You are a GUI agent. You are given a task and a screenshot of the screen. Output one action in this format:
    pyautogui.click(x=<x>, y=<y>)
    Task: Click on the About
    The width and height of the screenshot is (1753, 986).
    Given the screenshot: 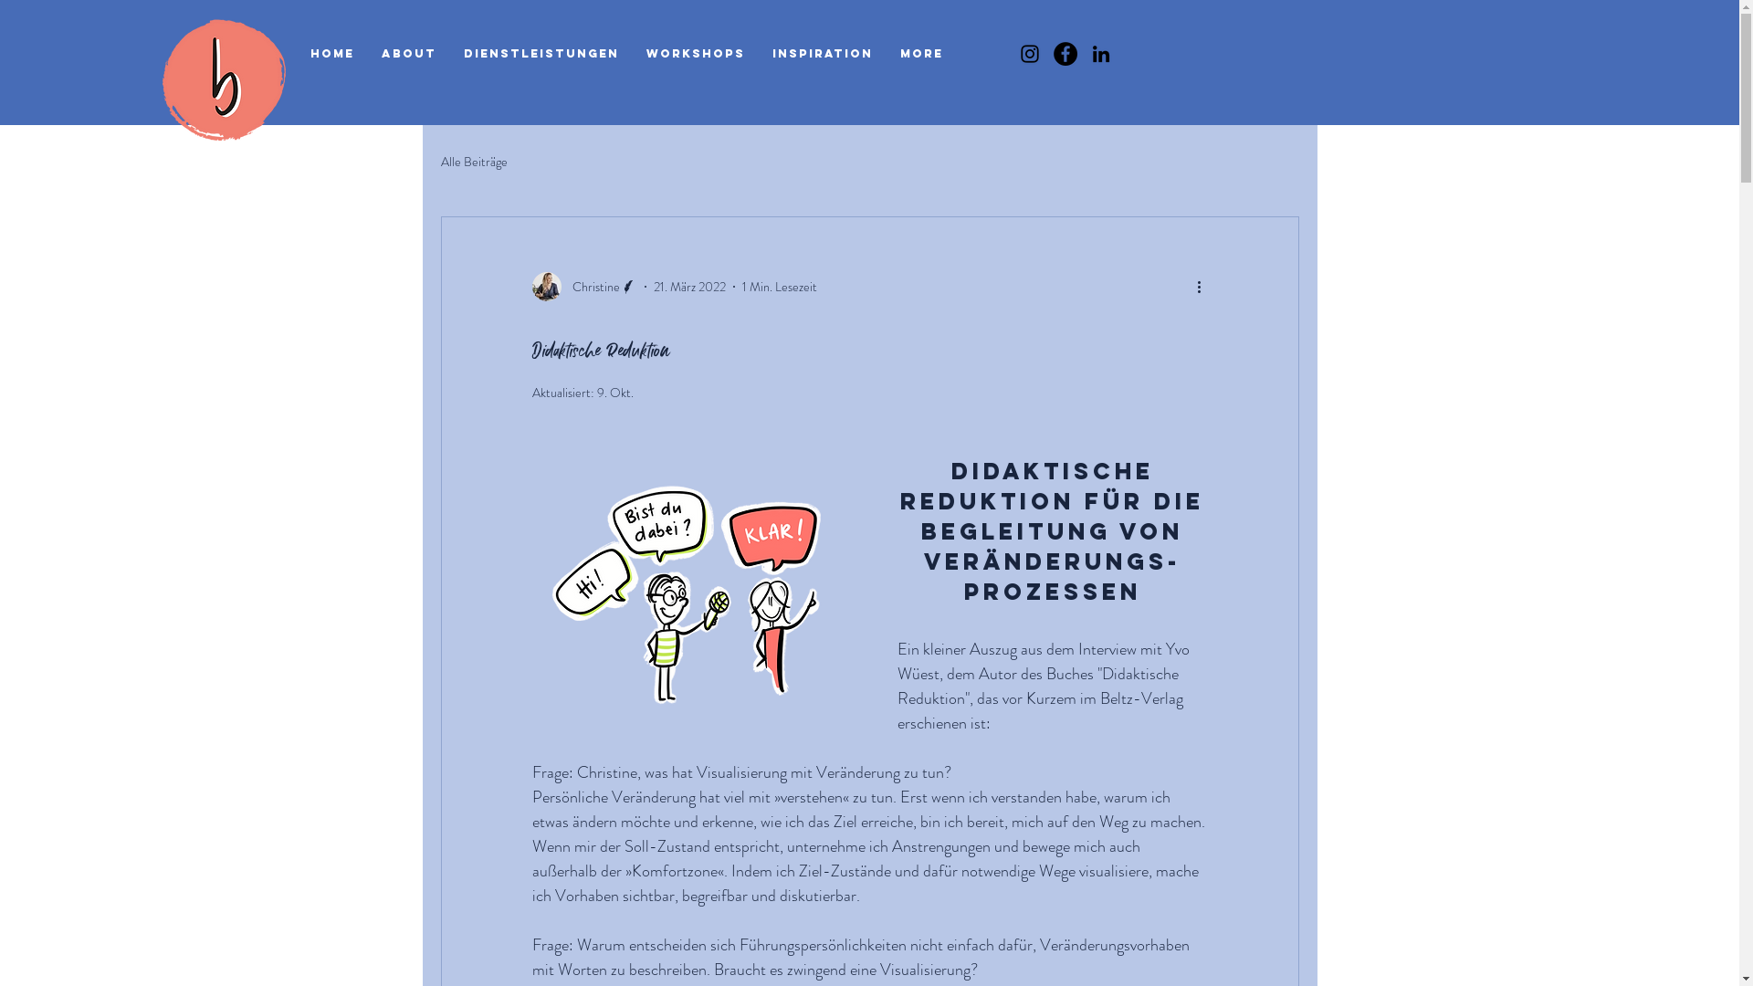 What is the action you would take?
    pyautogui.click(x=409, y=54)
    